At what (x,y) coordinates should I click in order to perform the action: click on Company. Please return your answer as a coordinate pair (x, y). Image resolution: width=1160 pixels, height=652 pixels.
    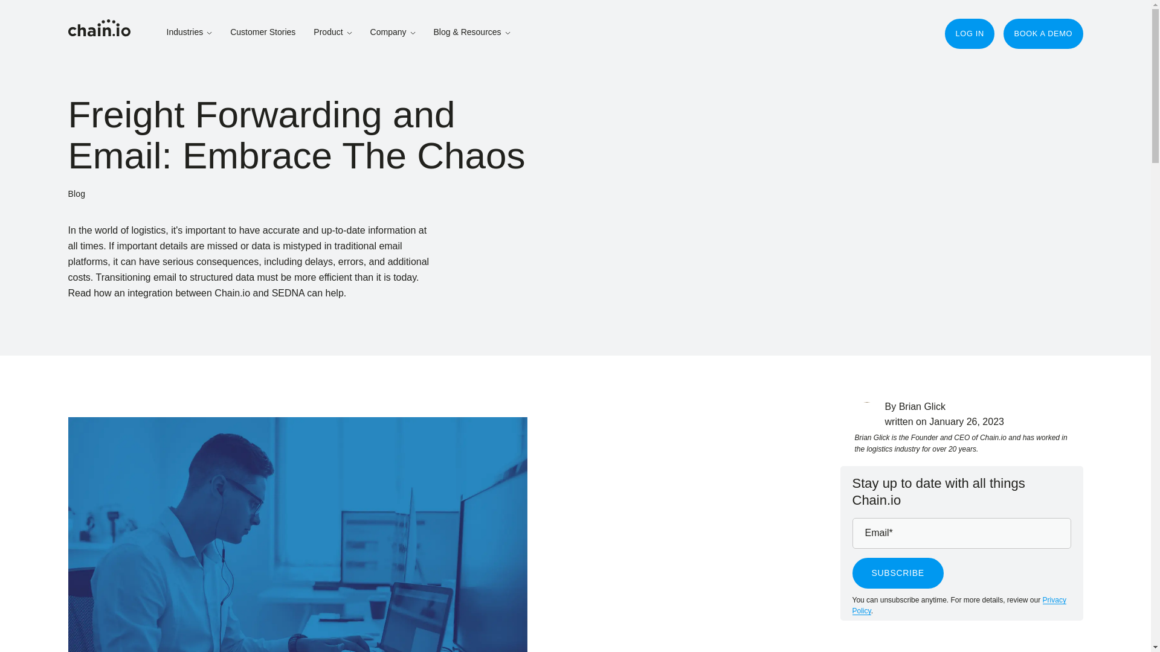
    Looking at the image, I should click on (393, 32).